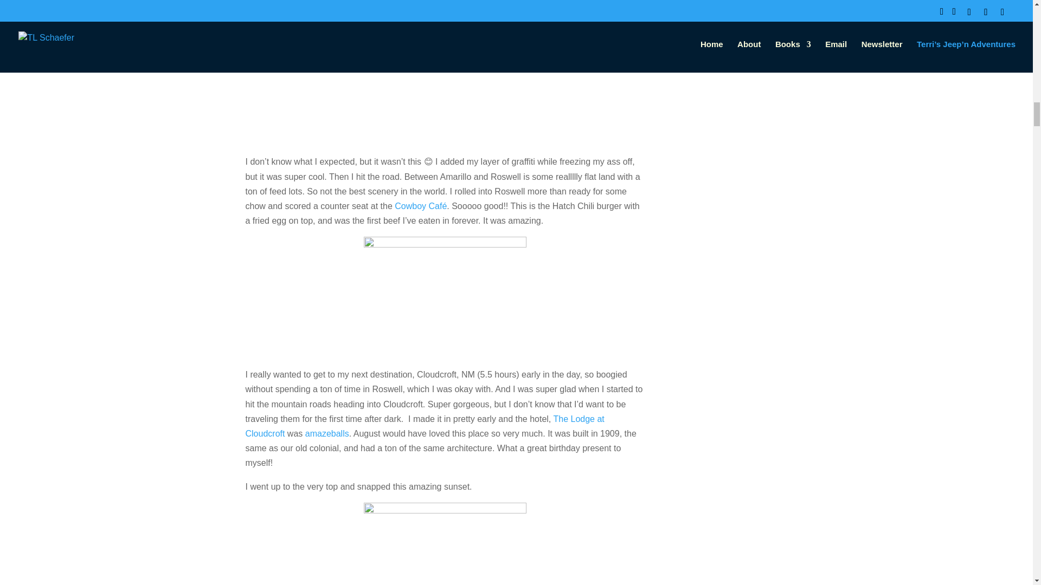  Describe the element at coordinates (424, 426) in the screenshot. I see `The Lodge at Cloudcroft` at that location.